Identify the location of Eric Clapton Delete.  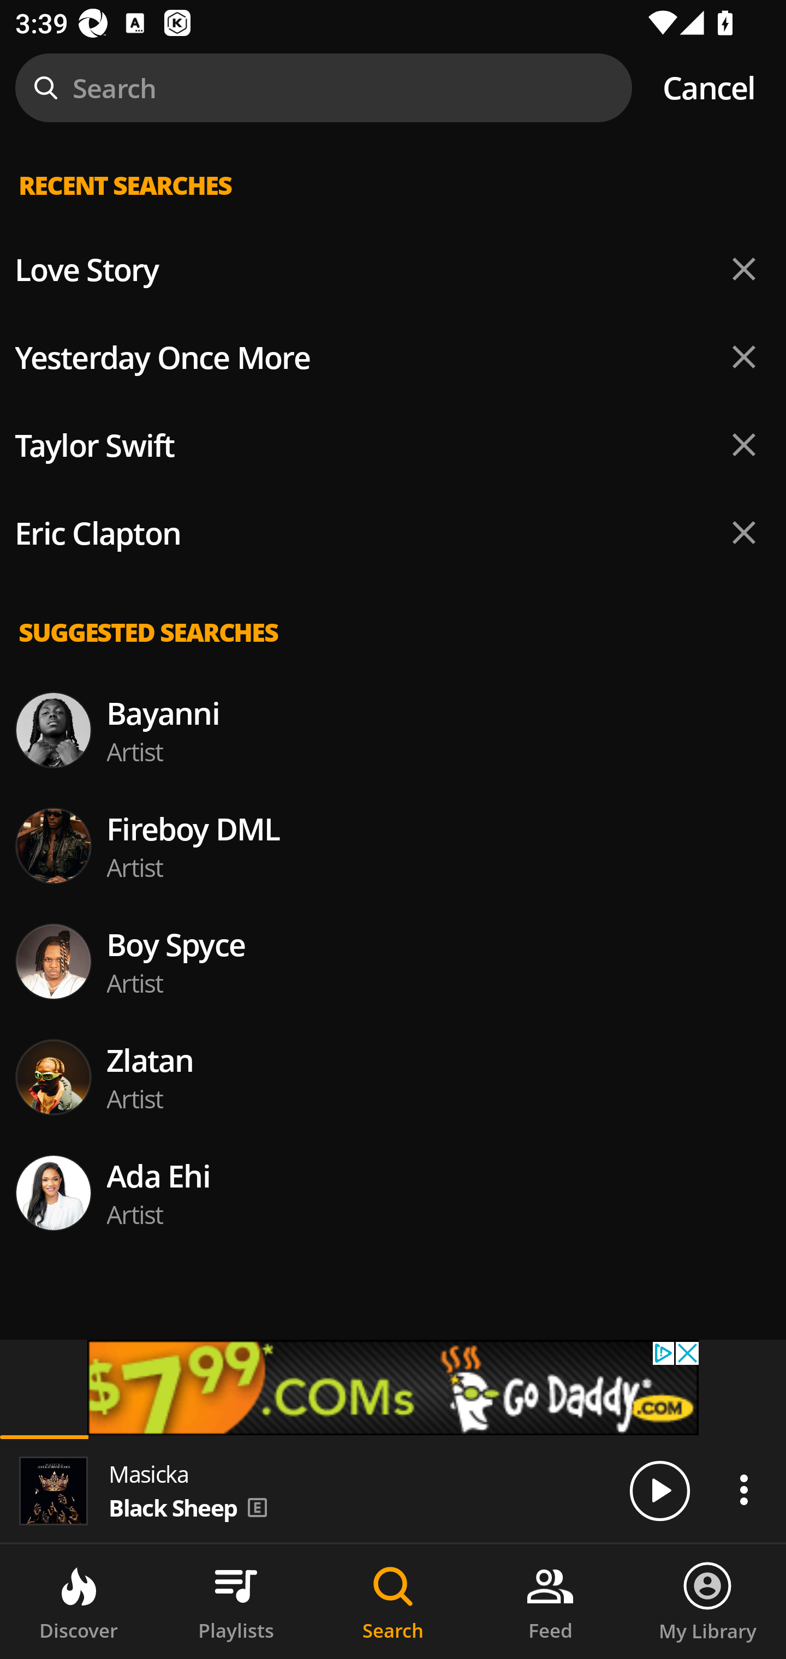
(393, 533).